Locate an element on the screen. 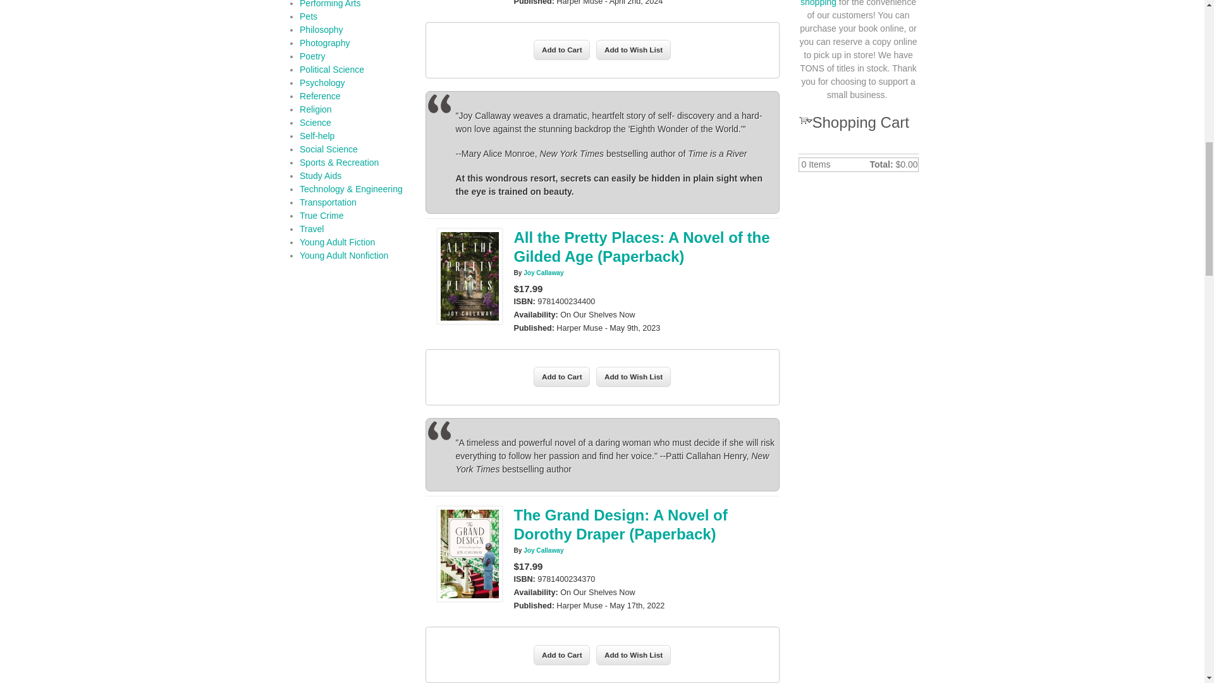  Joy Callaway is located at coordinates (543, 550).